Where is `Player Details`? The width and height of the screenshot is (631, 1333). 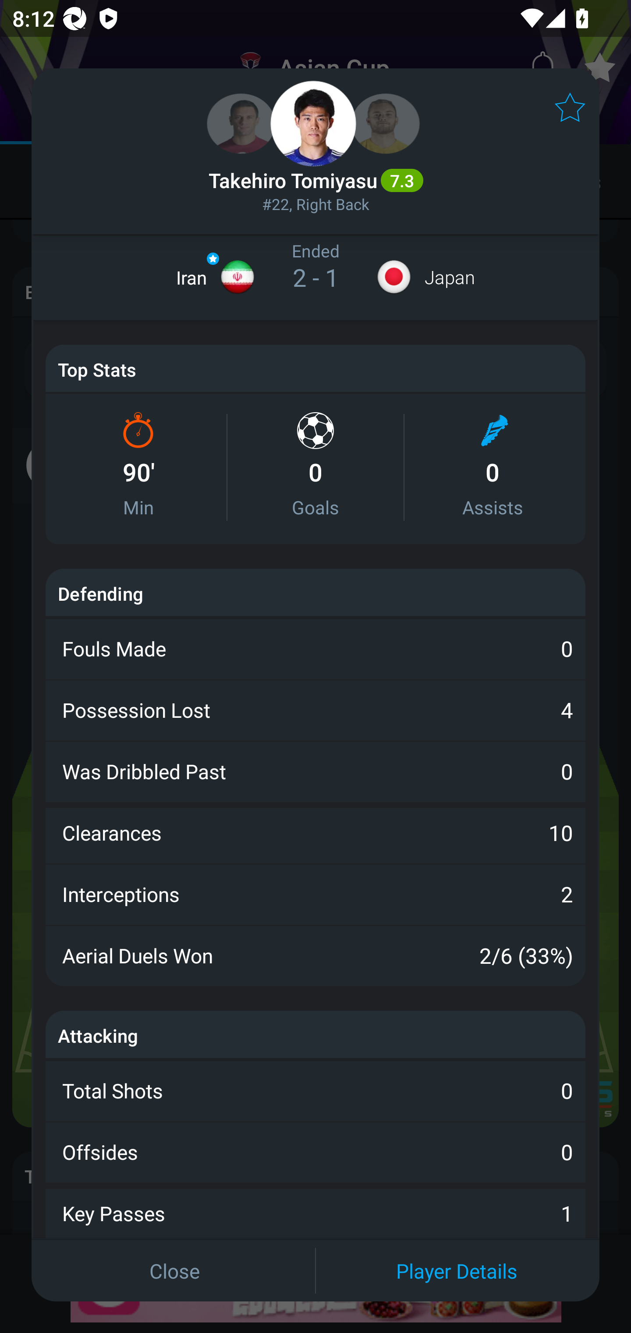 Player Details is located at coordinates (457, 1270).